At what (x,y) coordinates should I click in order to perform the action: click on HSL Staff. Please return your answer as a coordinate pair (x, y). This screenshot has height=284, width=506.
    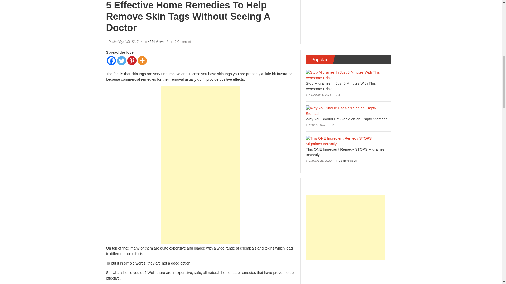
    Looking at the image, I should click on (123, 42).